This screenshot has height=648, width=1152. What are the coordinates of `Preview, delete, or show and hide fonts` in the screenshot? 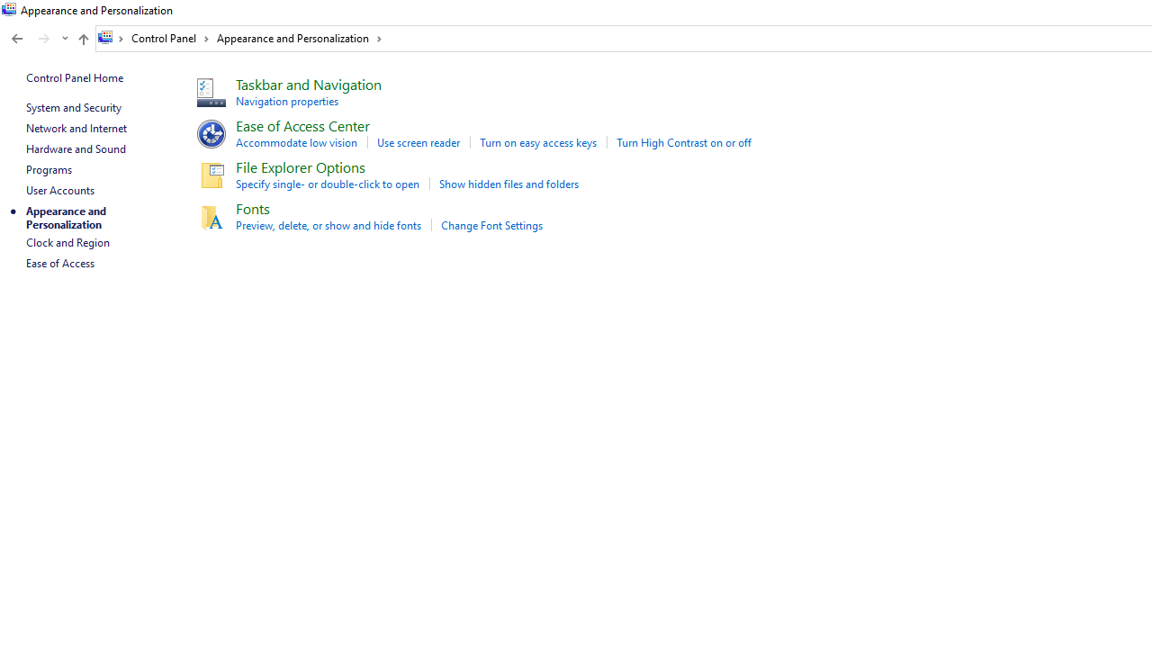 It's located at (328, 225).